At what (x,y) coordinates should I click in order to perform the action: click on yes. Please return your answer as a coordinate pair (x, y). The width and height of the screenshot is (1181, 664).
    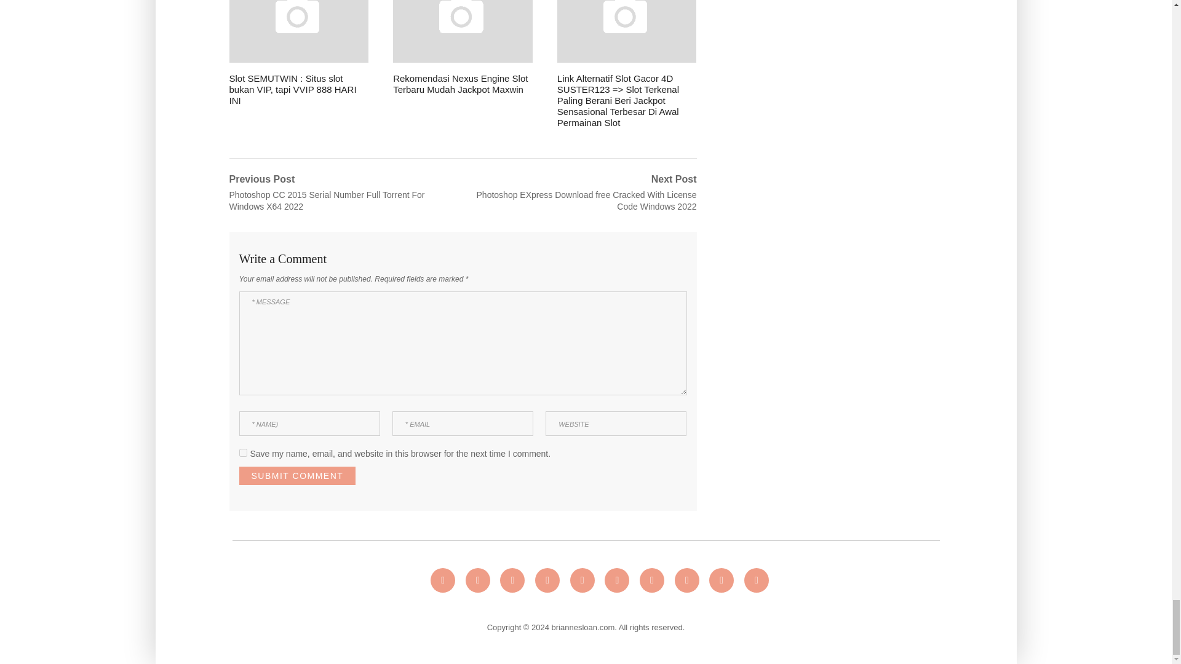
    Looking at the image, I should click on (242, 453).